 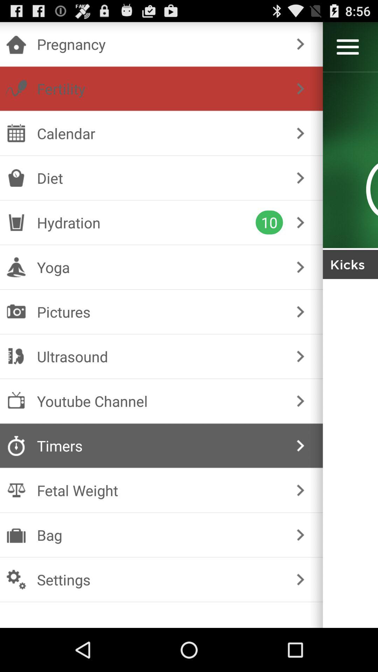 I want to click on select the icon which is before ultrasound on the page, so click(x=16, y=357).